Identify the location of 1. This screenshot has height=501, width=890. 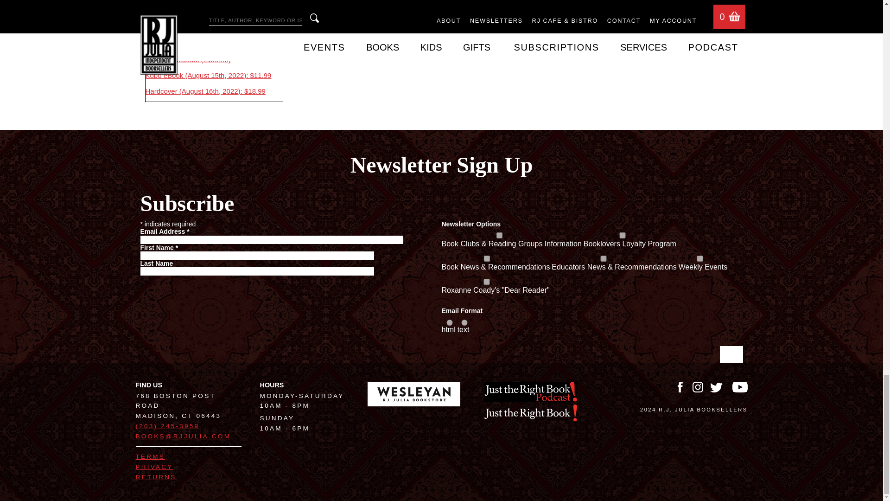
(499, 236).